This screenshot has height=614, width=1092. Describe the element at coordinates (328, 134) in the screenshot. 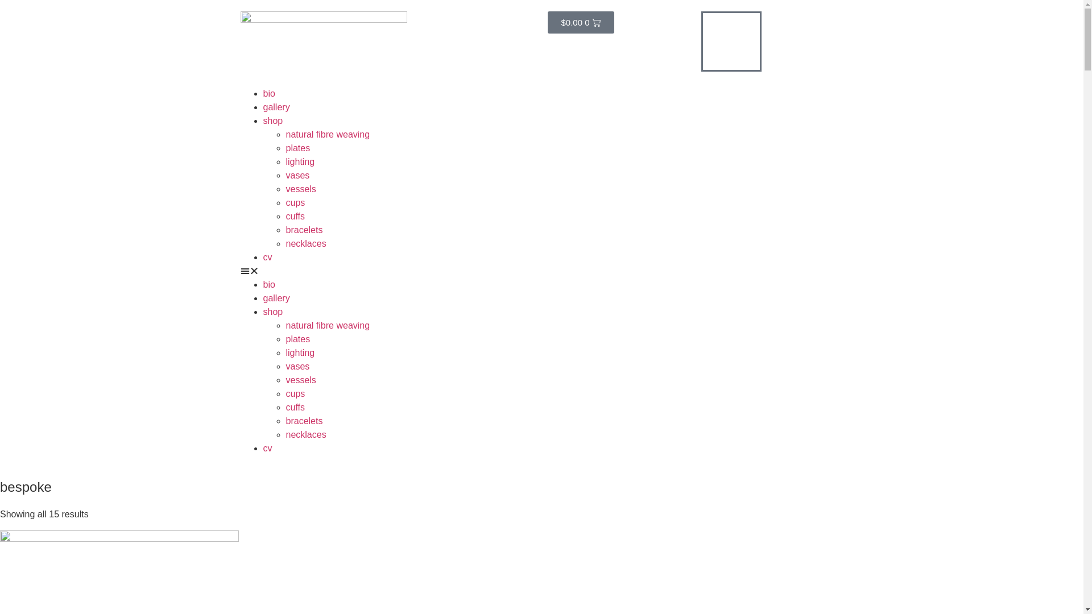

I see `natural fibre weaving` at that location.